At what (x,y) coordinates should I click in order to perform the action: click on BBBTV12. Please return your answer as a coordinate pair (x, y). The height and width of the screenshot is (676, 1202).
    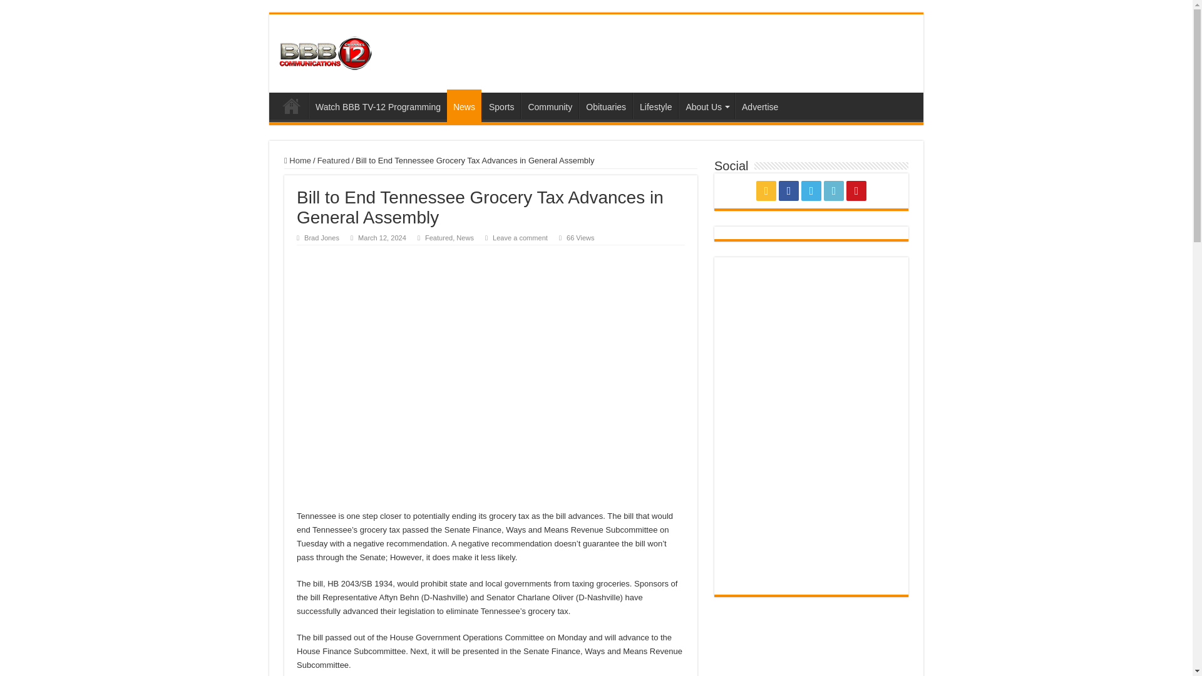
    Looking at the image, I should click on (326, 51).